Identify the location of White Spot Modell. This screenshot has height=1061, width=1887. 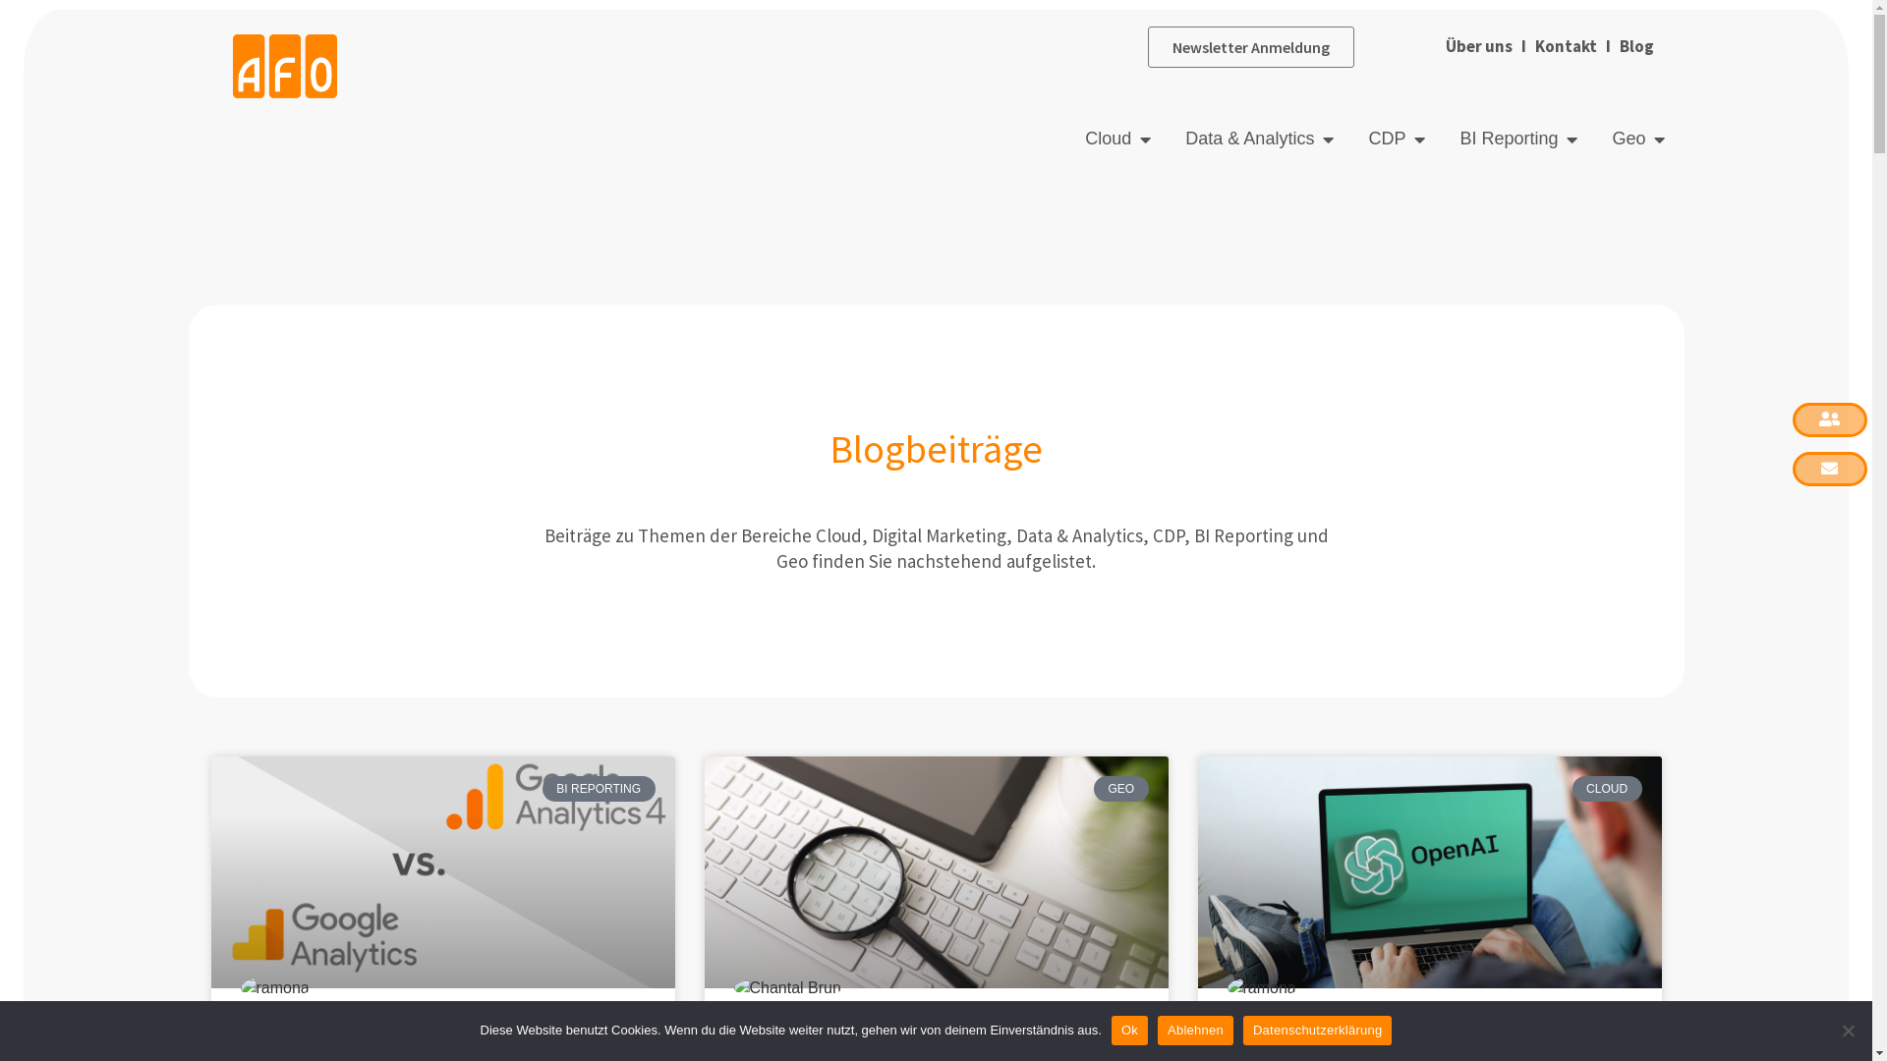
(816, 1045).